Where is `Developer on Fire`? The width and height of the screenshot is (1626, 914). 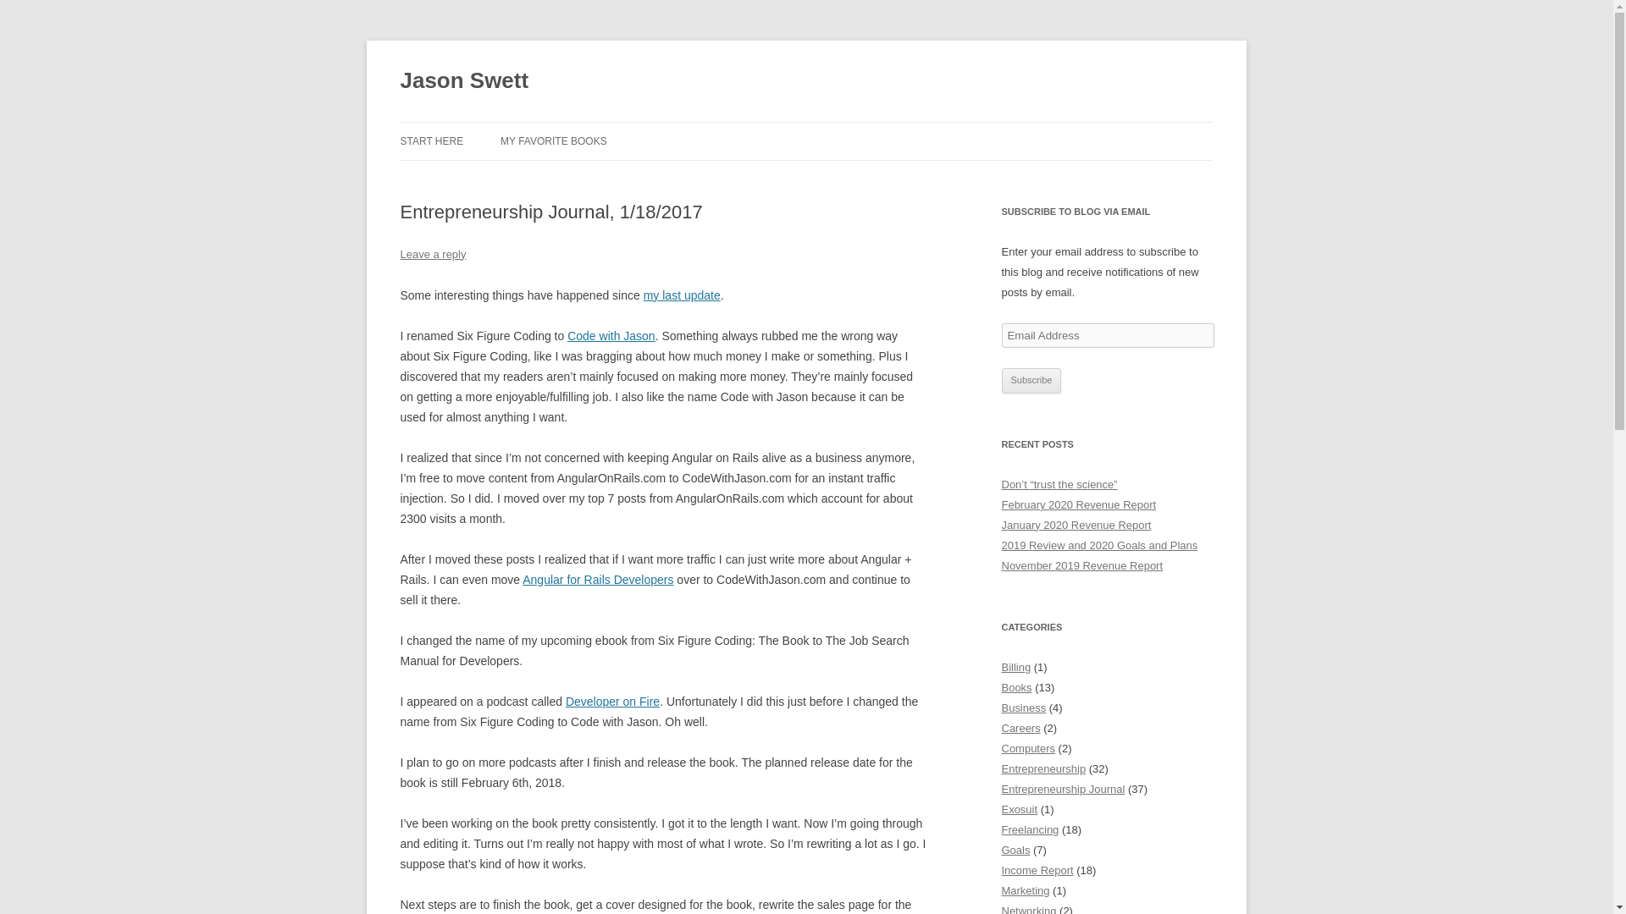
Developer on Fire is located at coordinates (613, 701).